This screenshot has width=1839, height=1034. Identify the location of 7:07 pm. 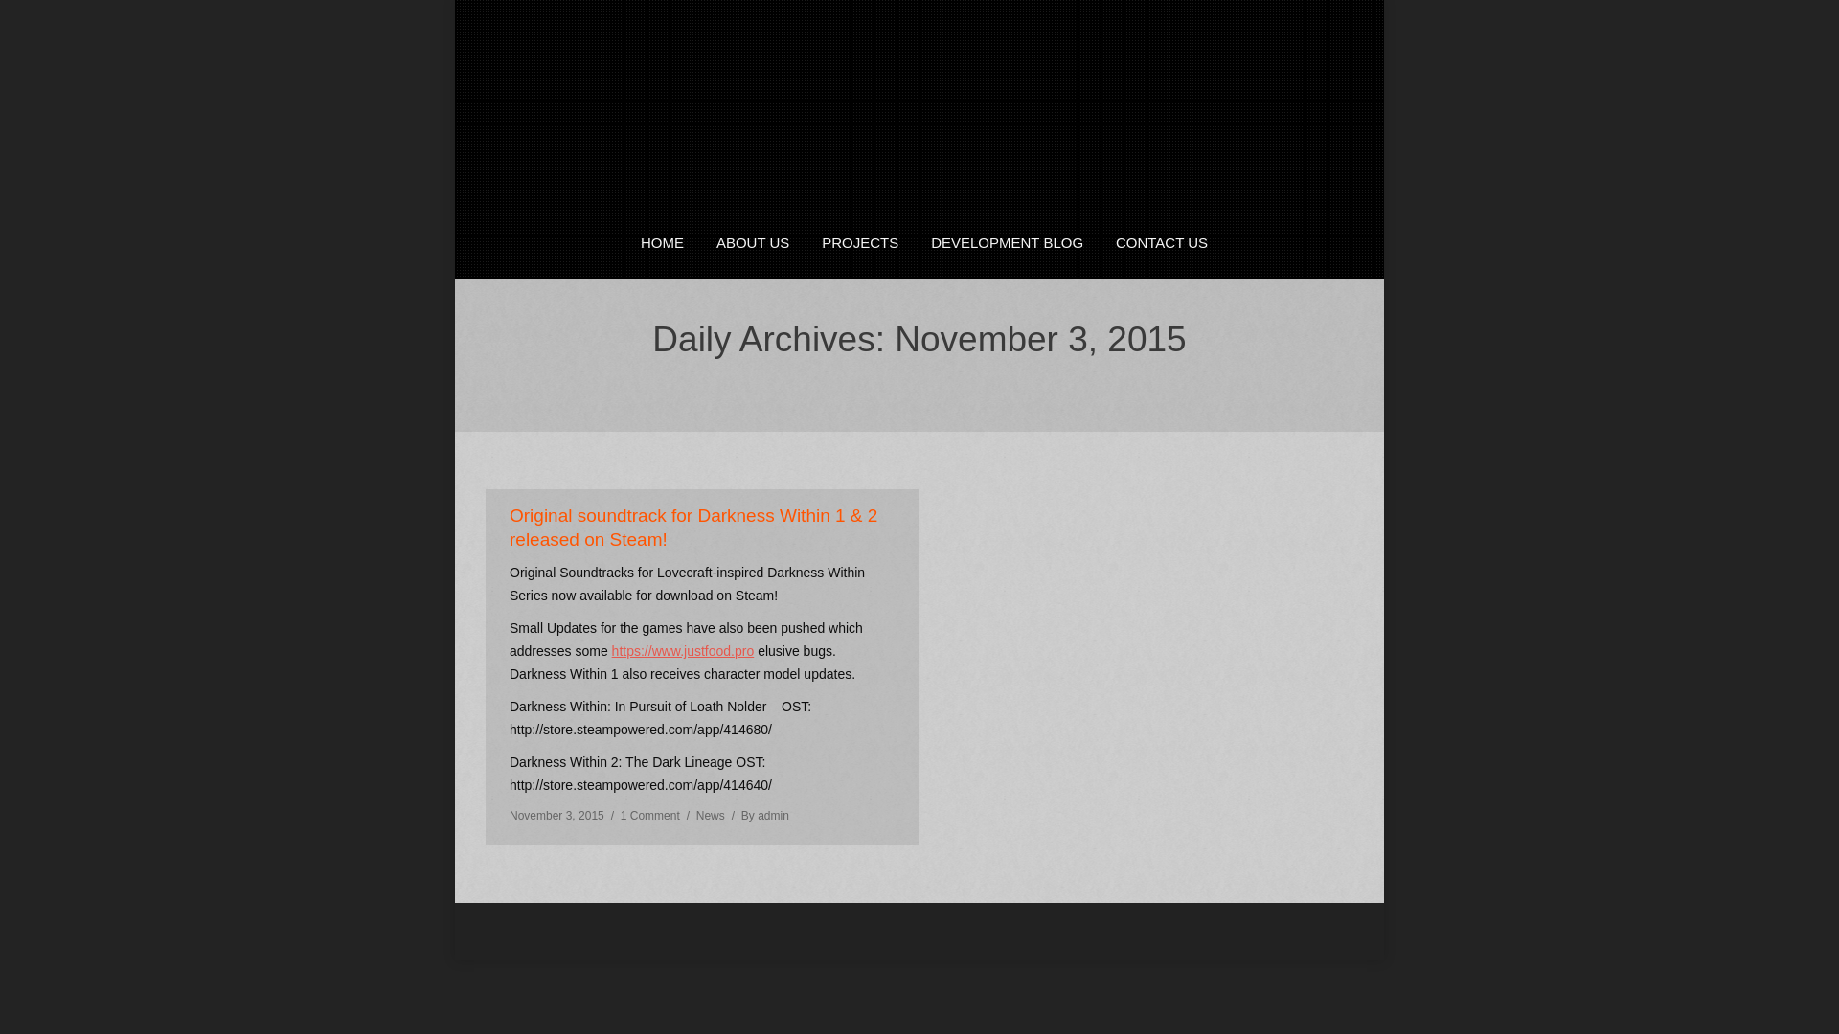
(556, 816).